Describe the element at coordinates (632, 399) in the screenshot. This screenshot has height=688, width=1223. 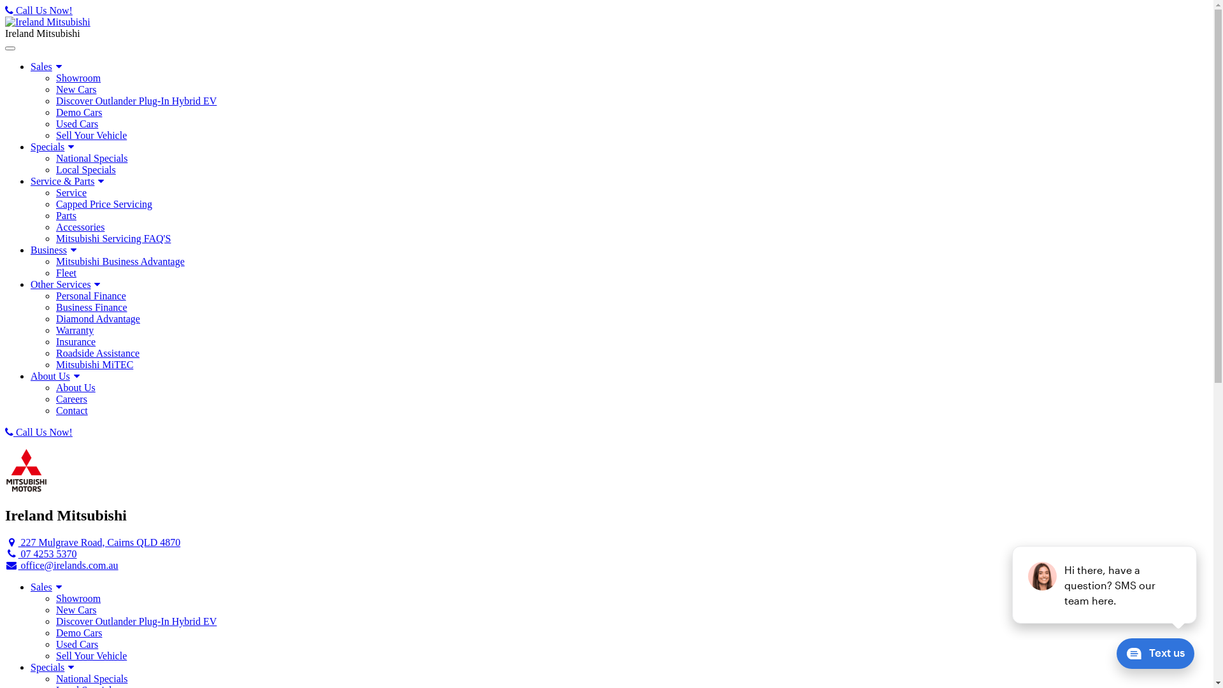
I see `Careers` at that location.